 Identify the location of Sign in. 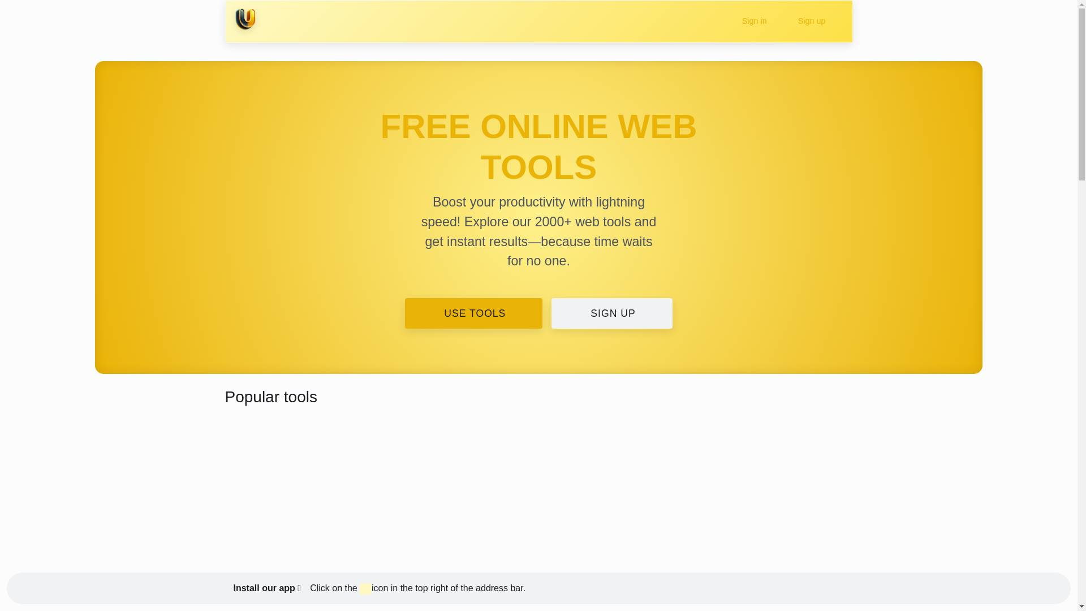
(752, 21).